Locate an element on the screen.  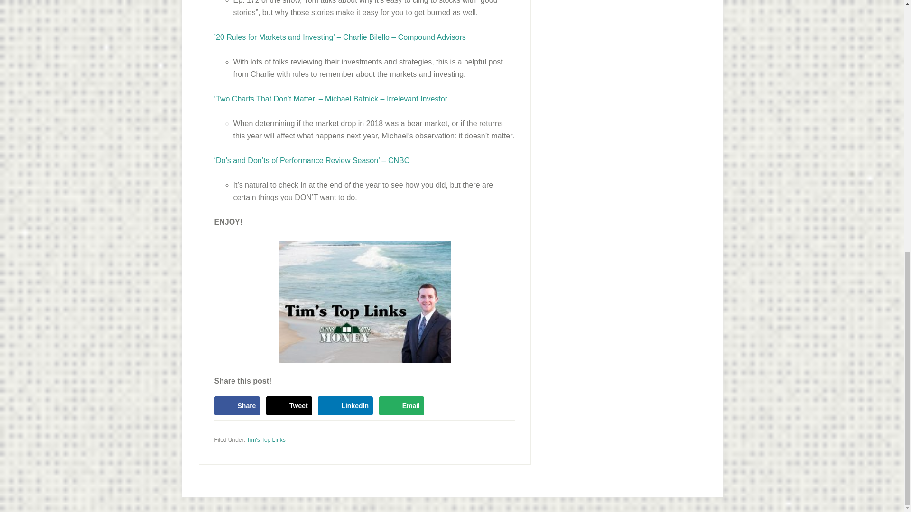
Share on LinkedIn is located at coordinates (345, 405).